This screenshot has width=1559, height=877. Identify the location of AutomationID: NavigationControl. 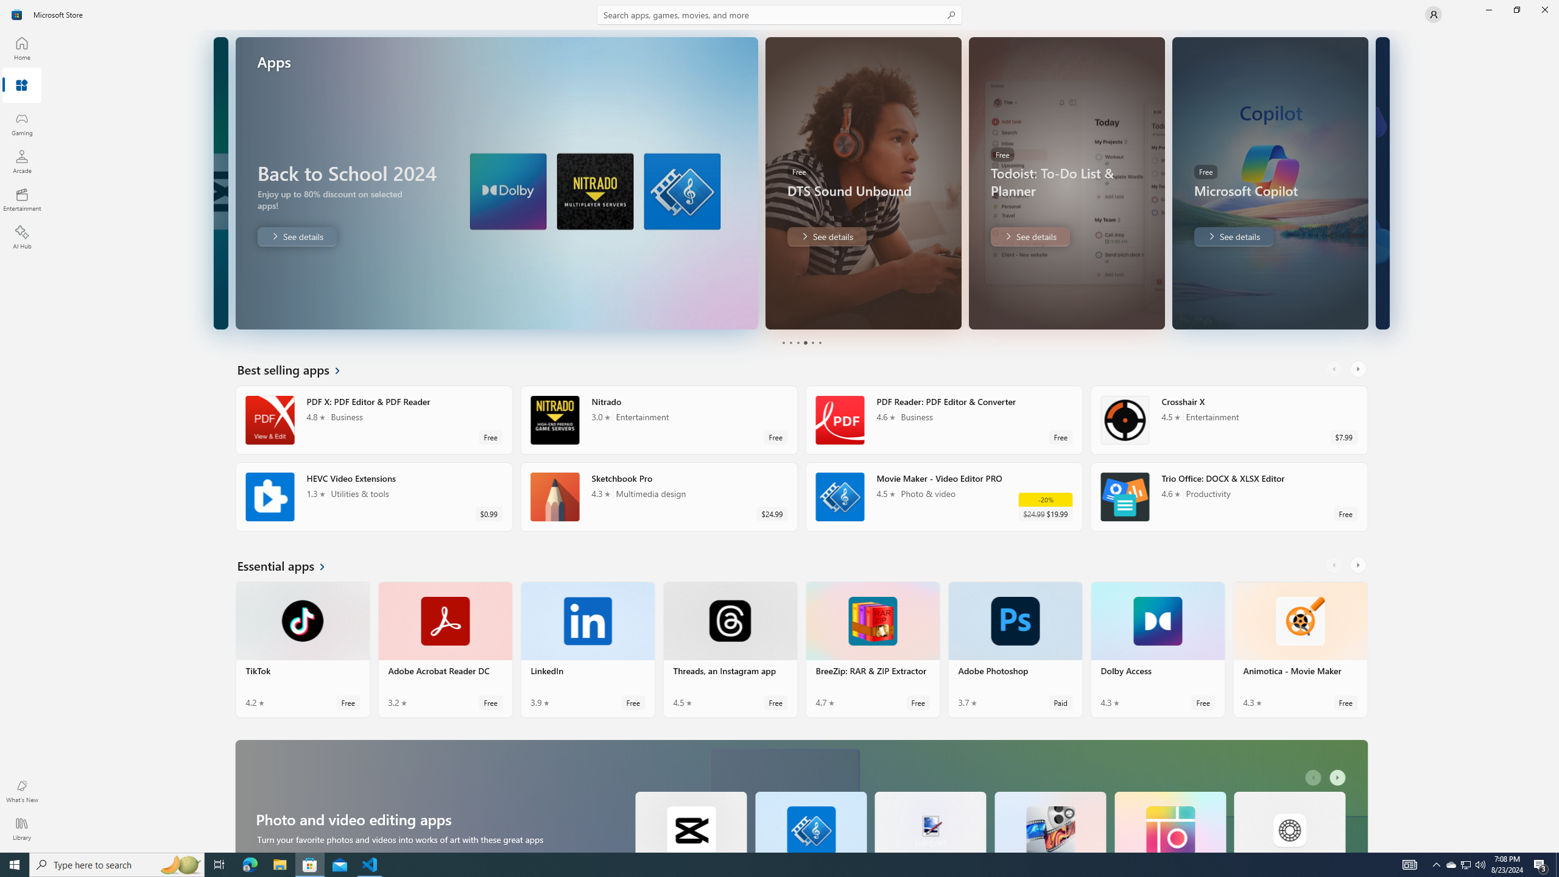
(779, 426).